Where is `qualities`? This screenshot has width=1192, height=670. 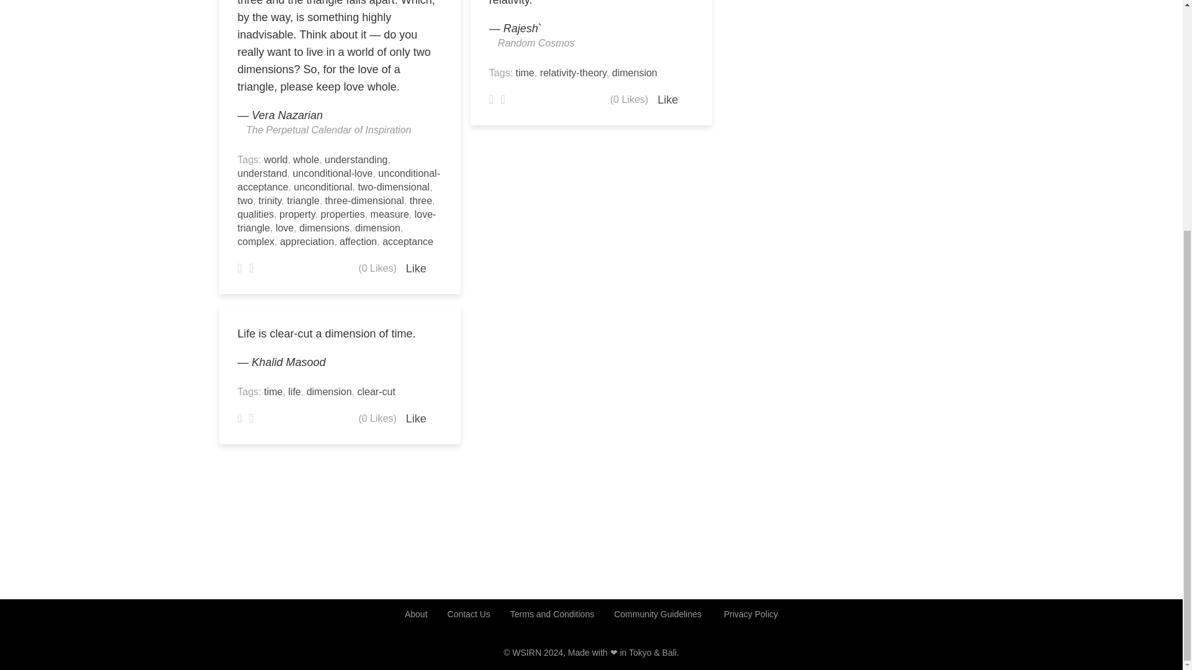 qualities is located at coordinates (256, 214).